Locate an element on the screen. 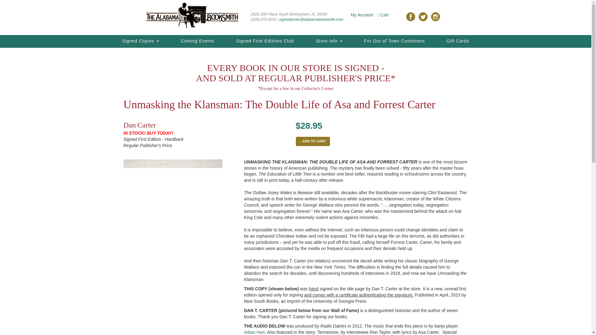  Coming Events is located at coordinates (197, 41).